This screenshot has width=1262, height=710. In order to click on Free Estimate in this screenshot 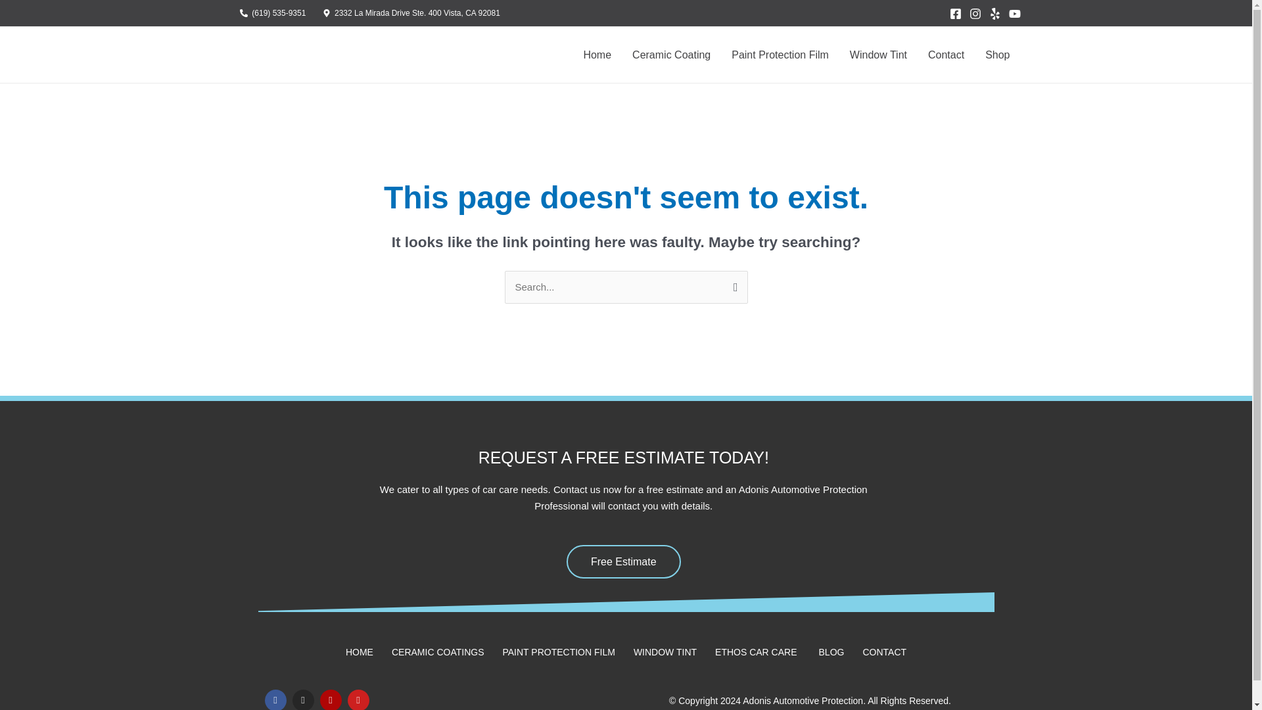, I will do `click(624, 561)`.